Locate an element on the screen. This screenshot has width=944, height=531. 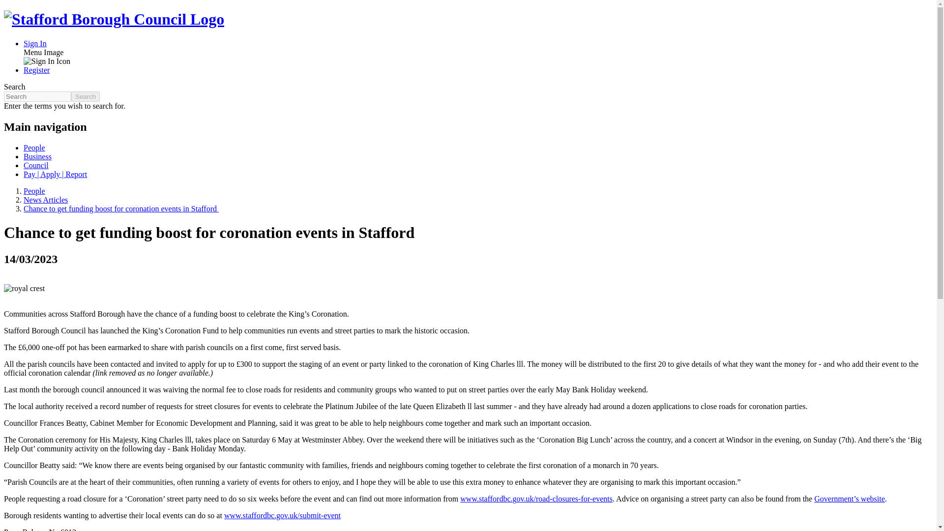
Council is located at coordinates (36, 165).